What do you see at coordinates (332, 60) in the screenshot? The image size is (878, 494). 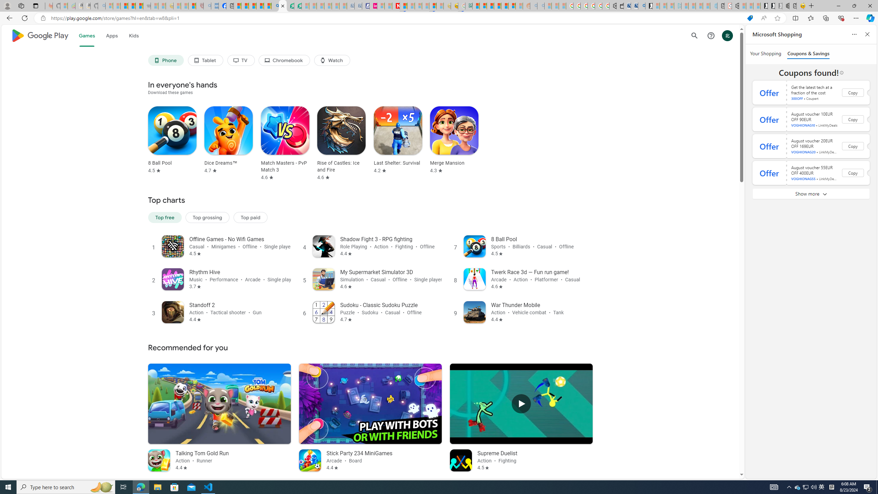 I see `Class: ULeU3b` at bounding box center [332, 60].